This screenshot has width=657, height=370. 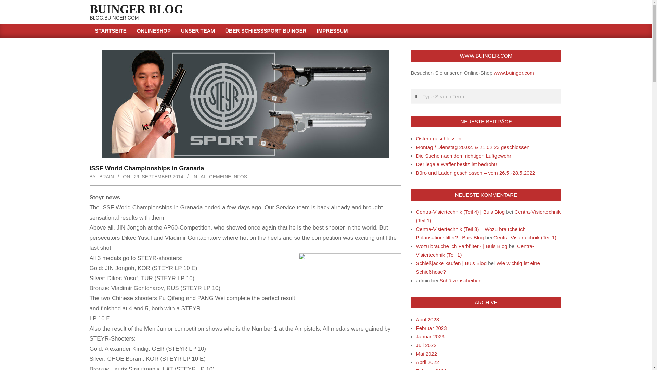 I want to click on ONLINESHOP, so click(x=154, y=31).